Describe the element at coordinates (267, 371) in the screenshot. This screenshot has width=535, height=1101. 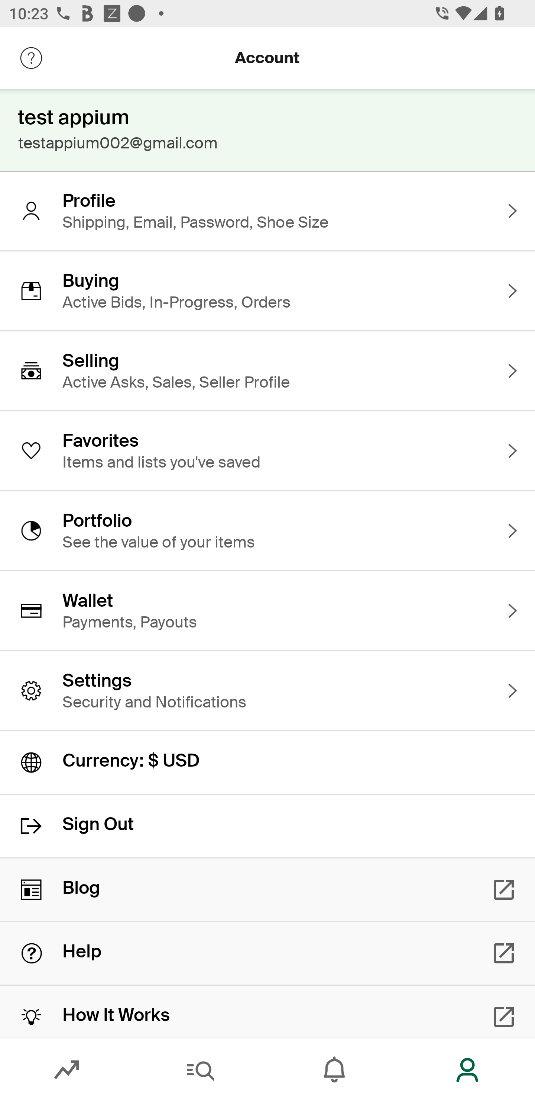
I see `Selling Active Asks, Sales, Seller Profile` at that location.